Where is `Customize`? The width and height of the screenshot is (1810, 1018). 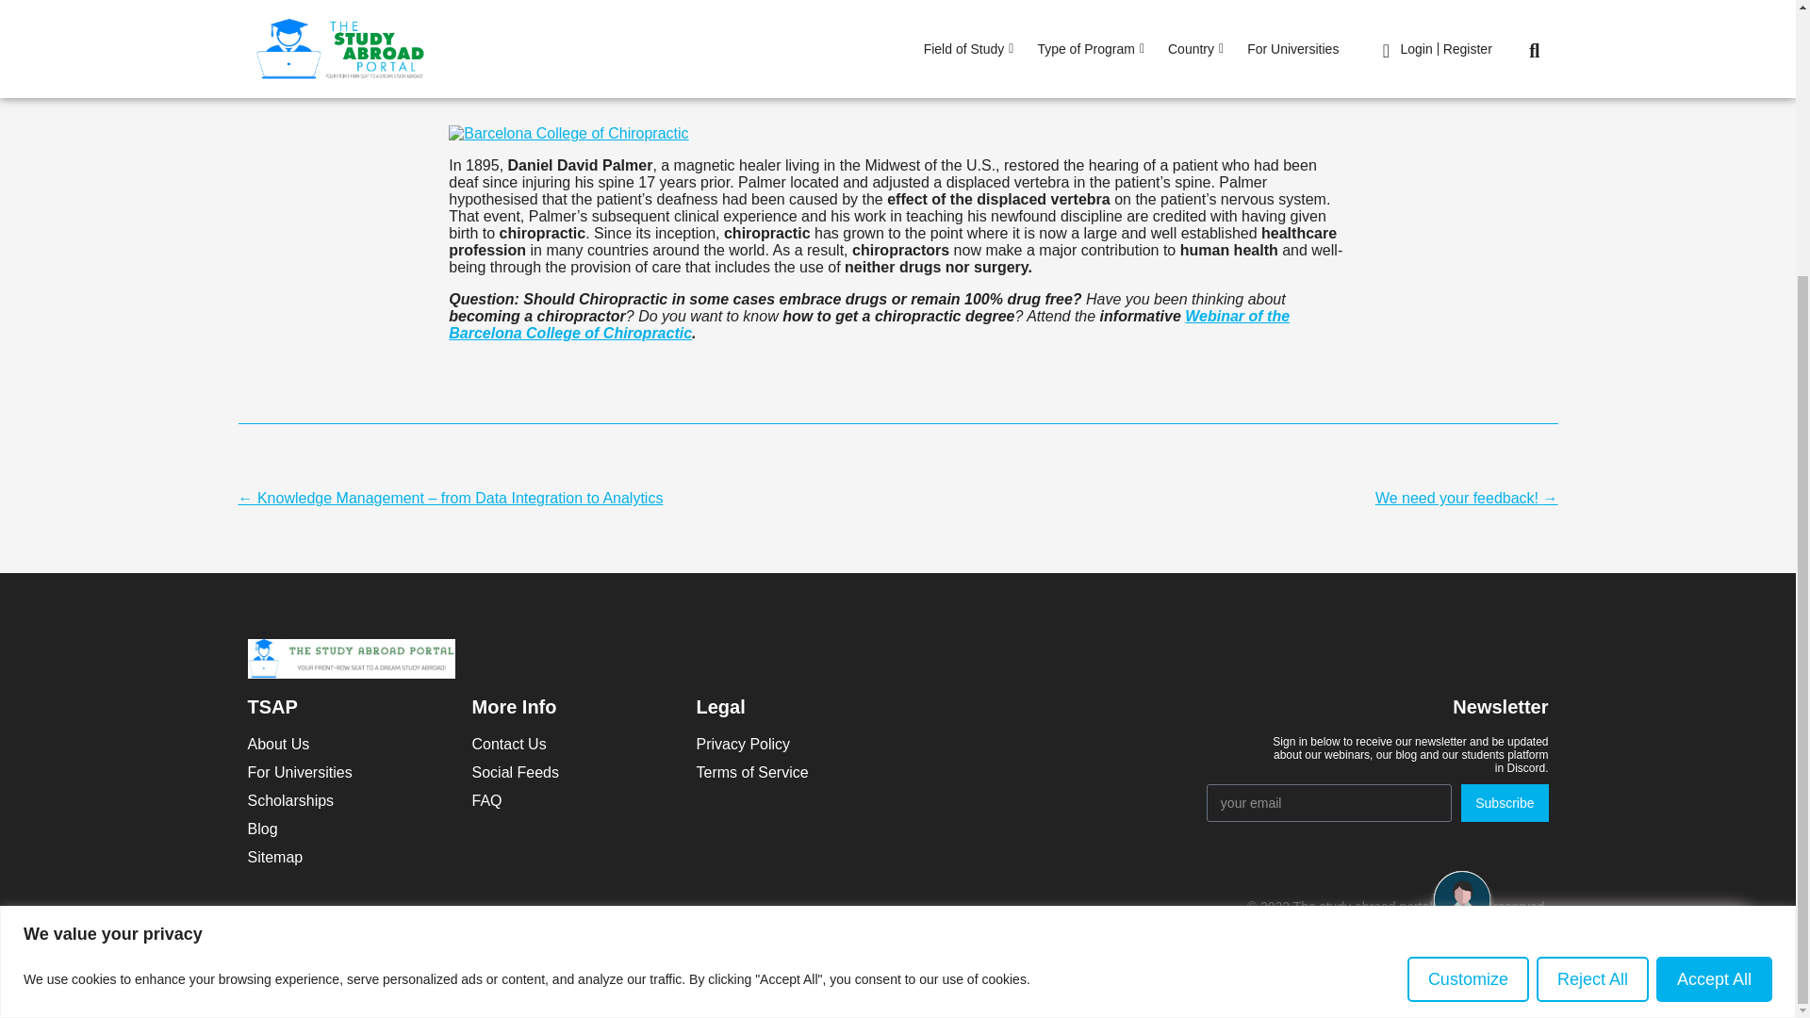 Customize is located at coordinates (1469, 611).